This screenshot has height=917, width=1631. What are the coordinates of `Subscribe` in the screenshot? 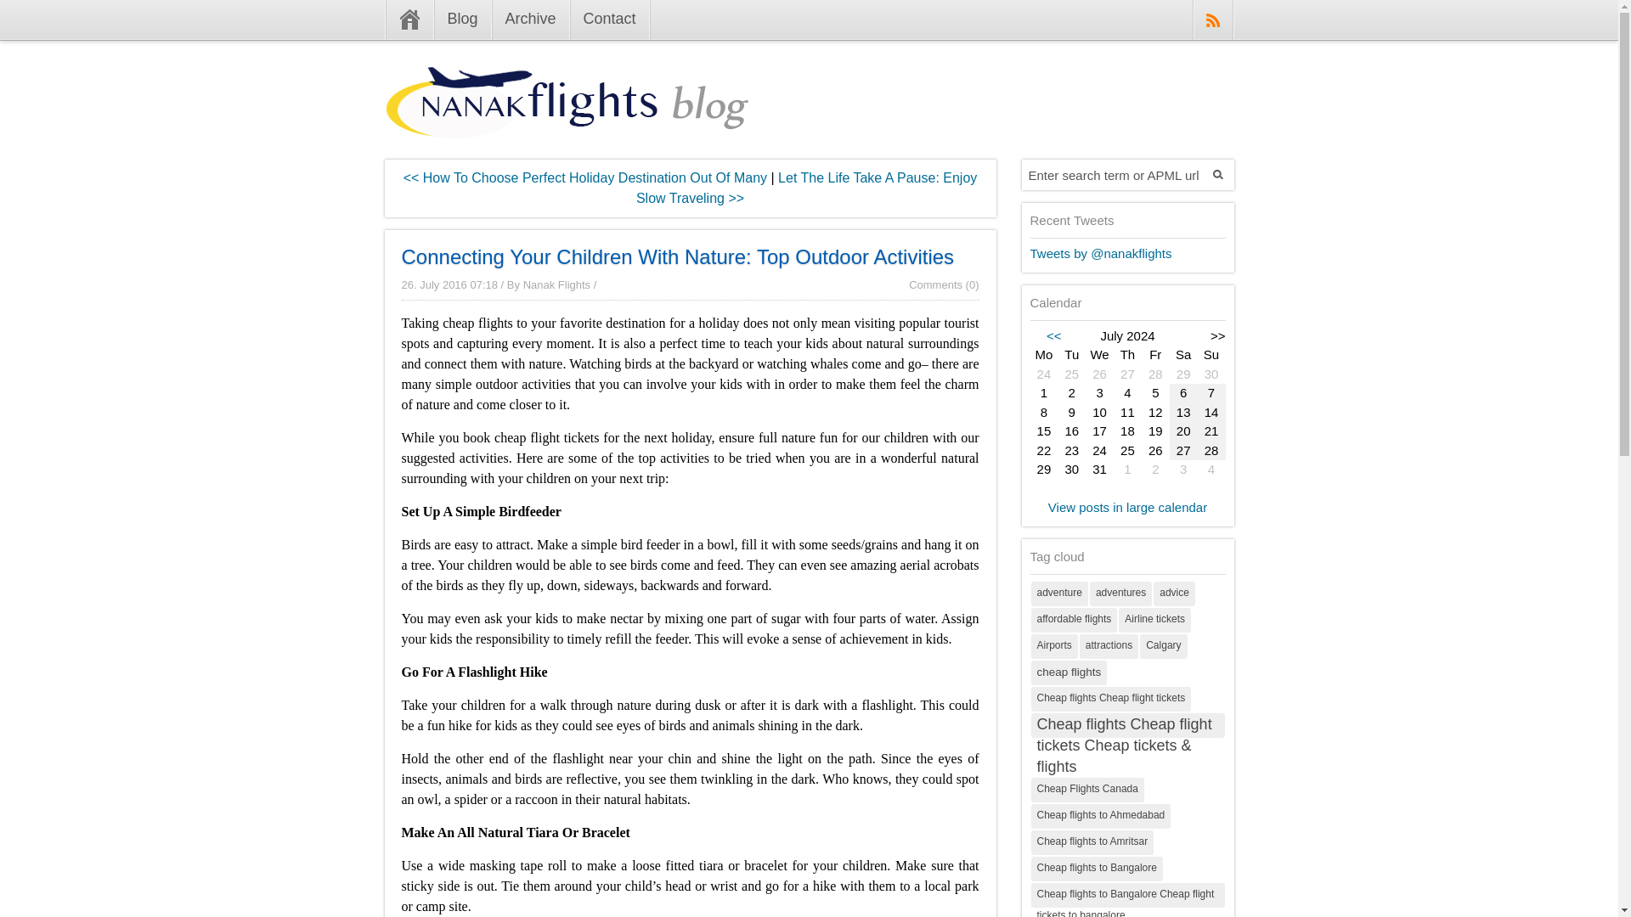 It's located at (1212, 20).